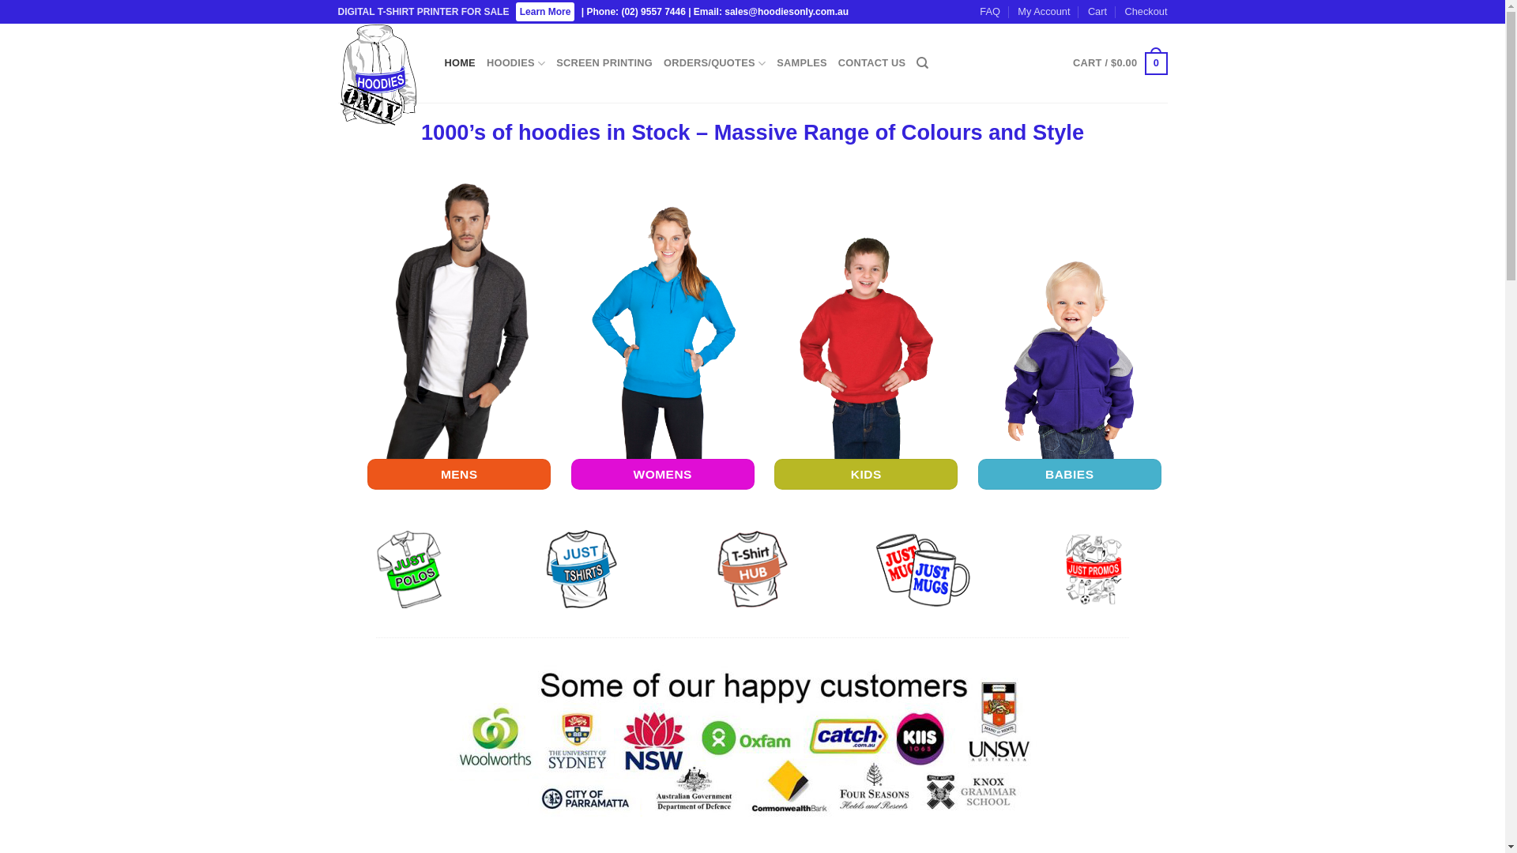 Image resolution: width=1517 pixels, height=853 pixels. What do you see at coordinates (411, 569) in the screenshot?
I see `polos` at bounding box center [411, 569].